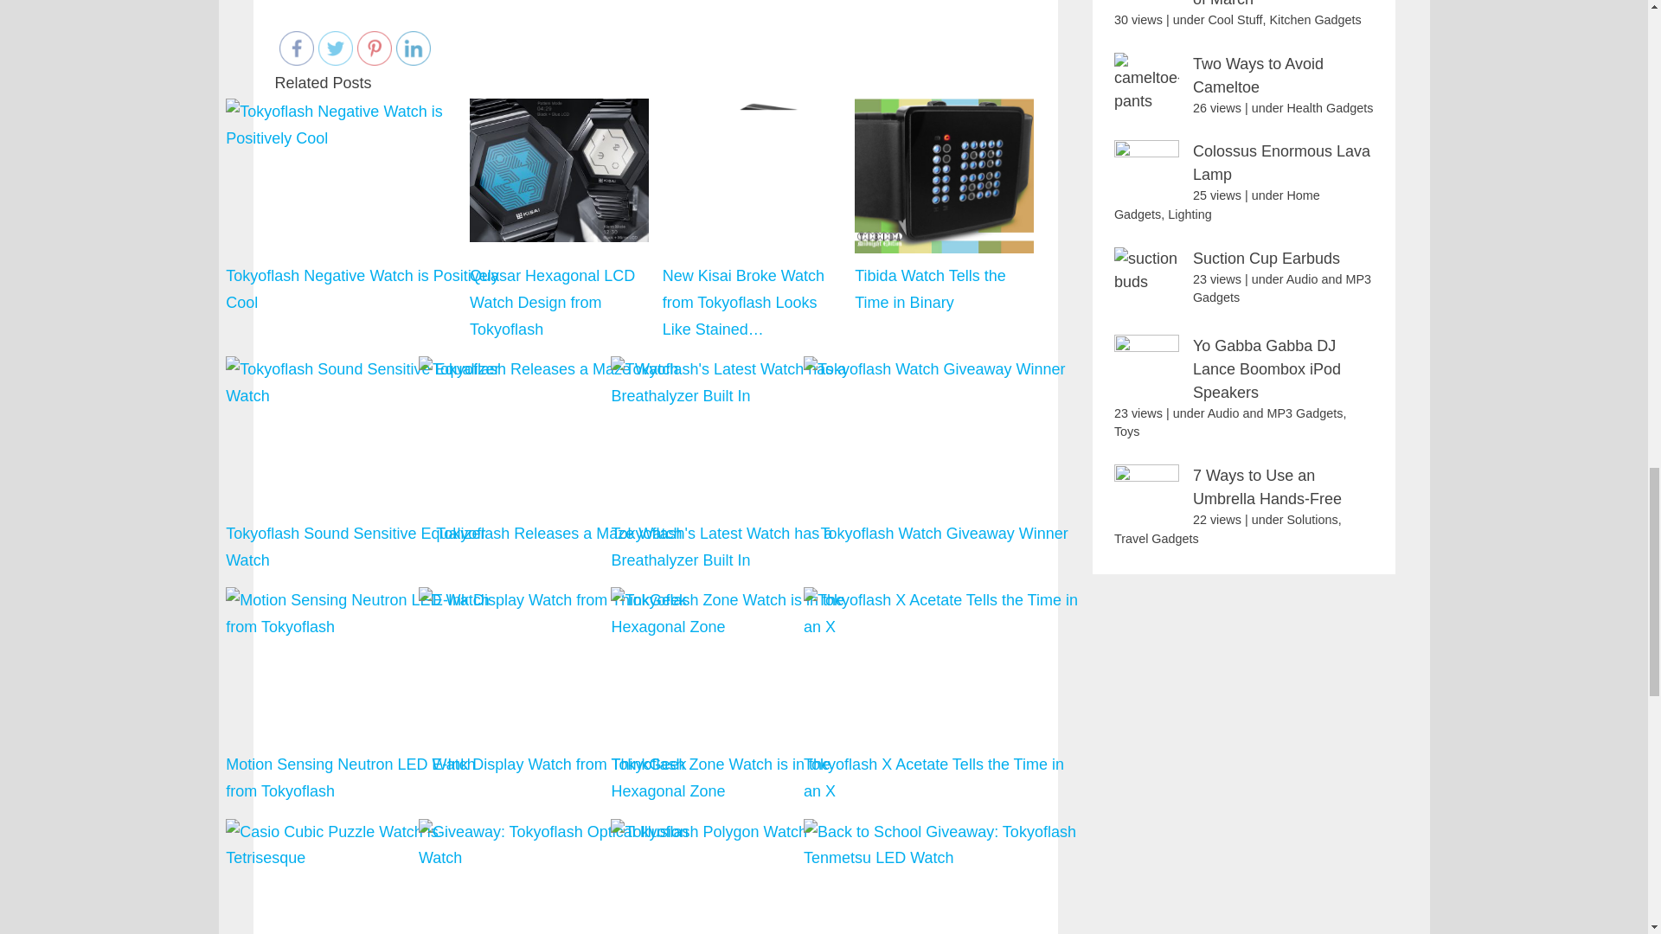 This screenshot has height=934, width=1661. Describe the element at coordinates (366, 875) in the screenshot. I see `Casio Cubic Puzzle Watch is Tetrisesque` at that location.